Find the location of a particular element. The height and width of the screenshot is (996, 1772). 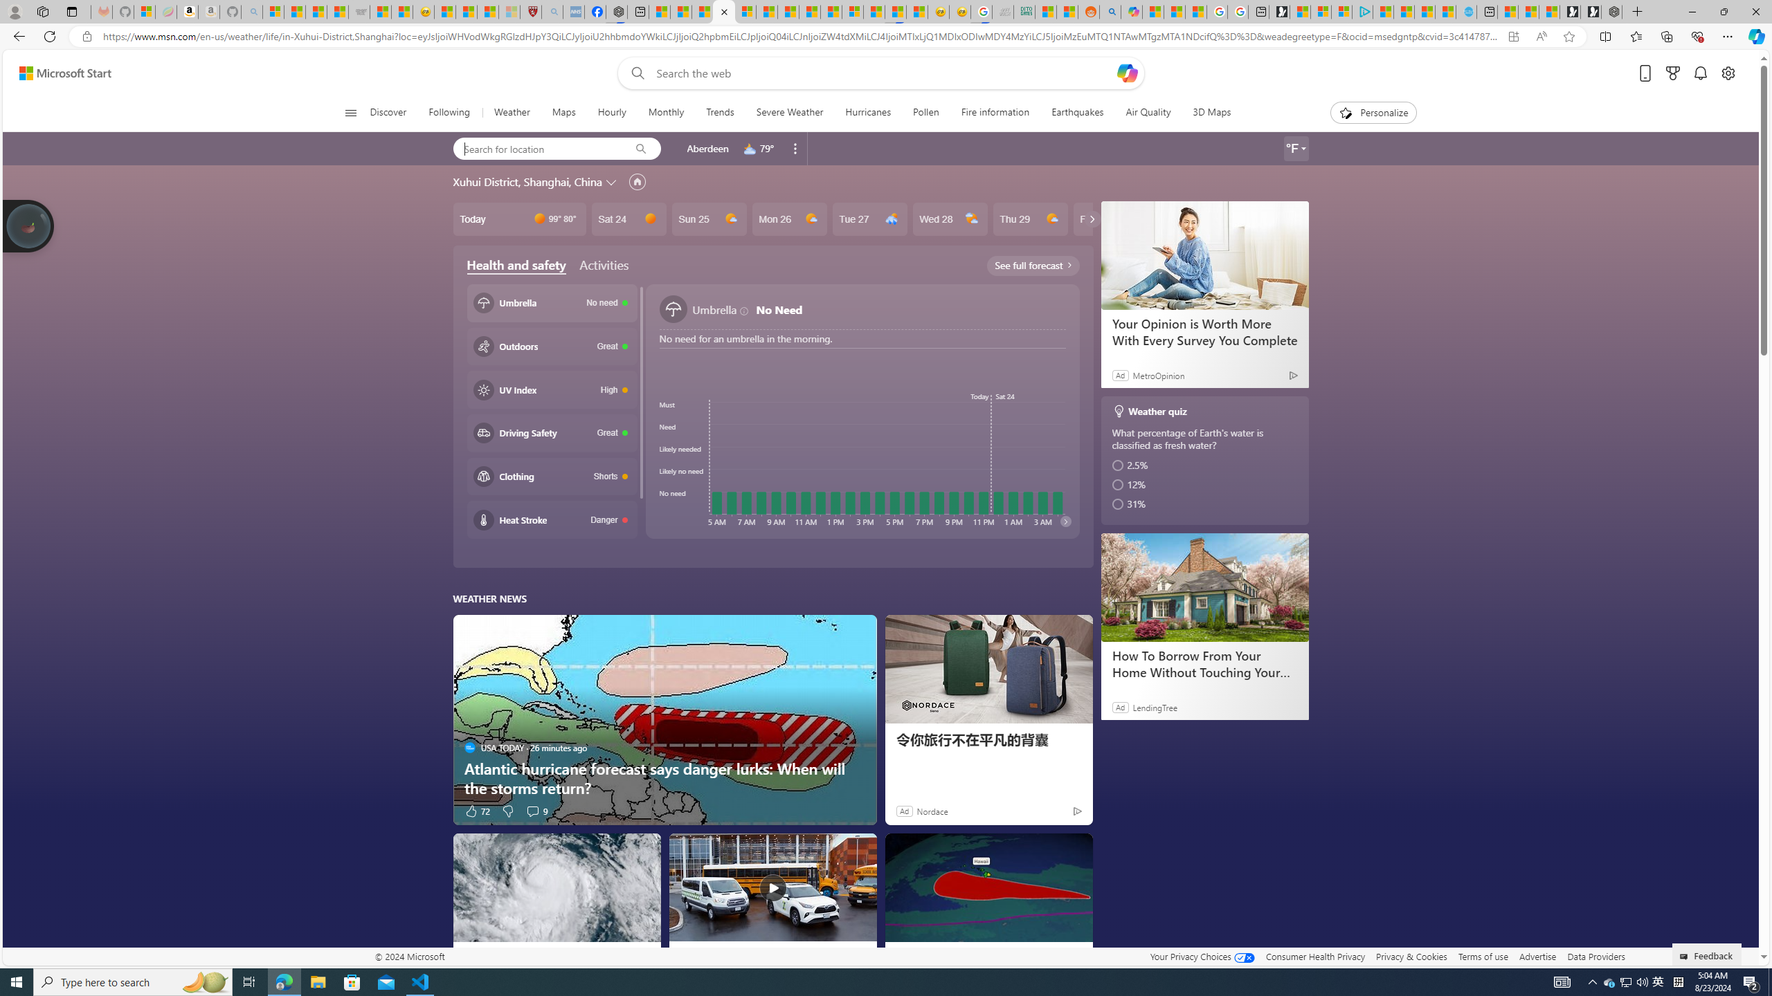

How To Borrow From Your Home Without Touching Your Mortgage is located at coordinates (1204, 664).